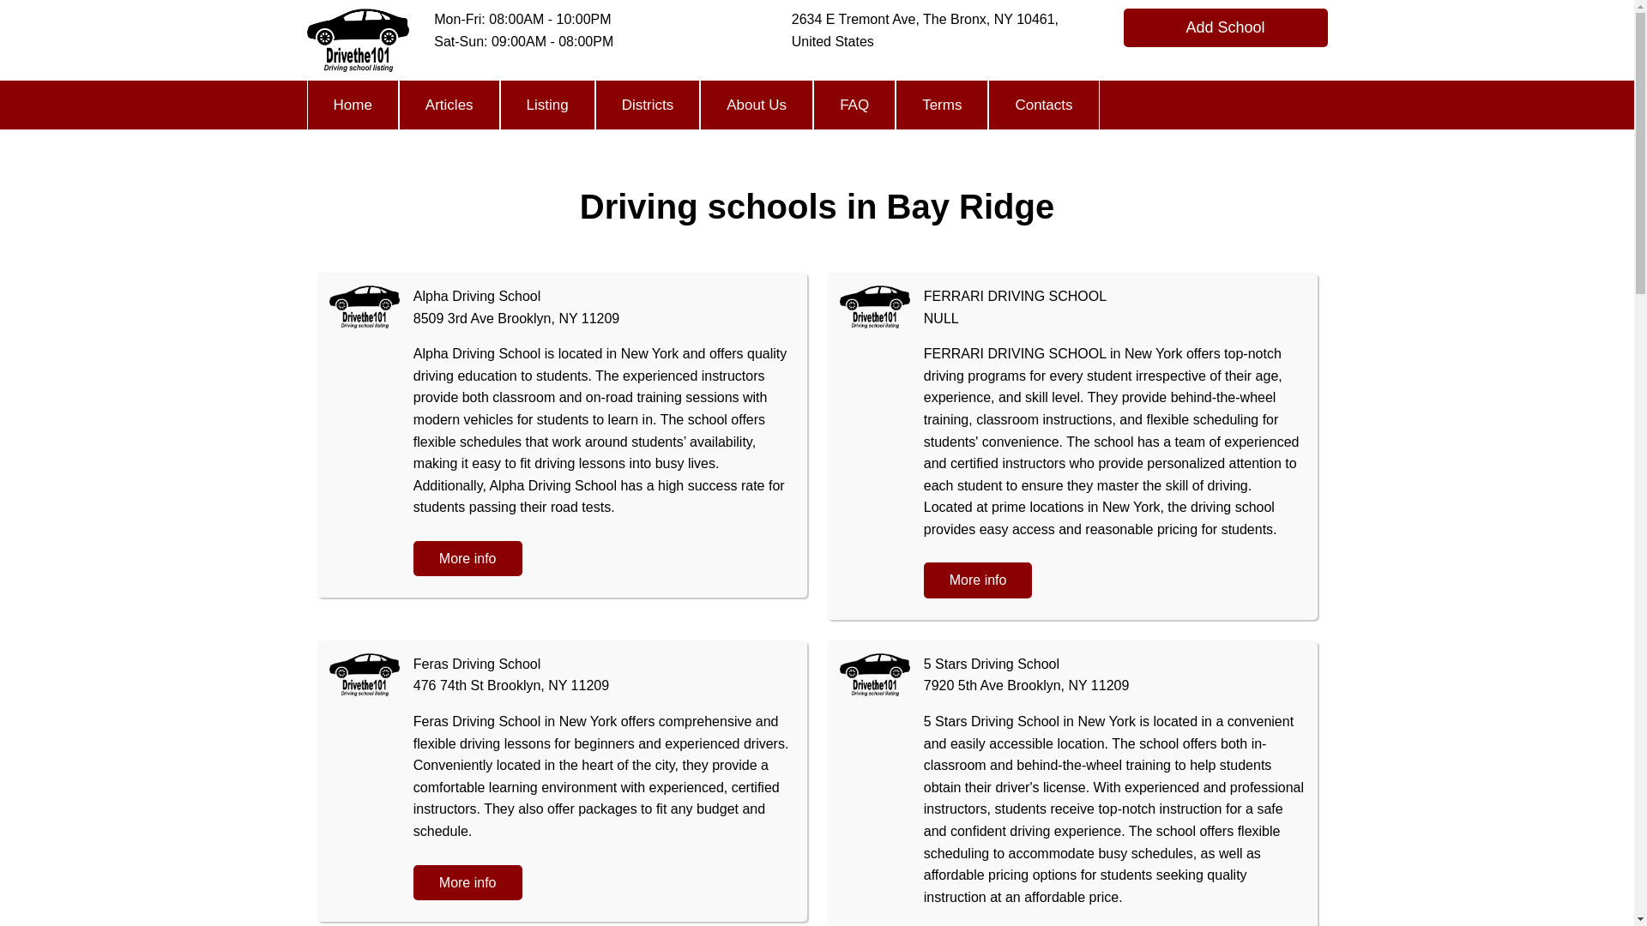 The height and width of the screenshot is (926, 1647). What do you see at coordinates (978, 580) in the screenshot?
I see `More info` at bounding box center [978, 580].